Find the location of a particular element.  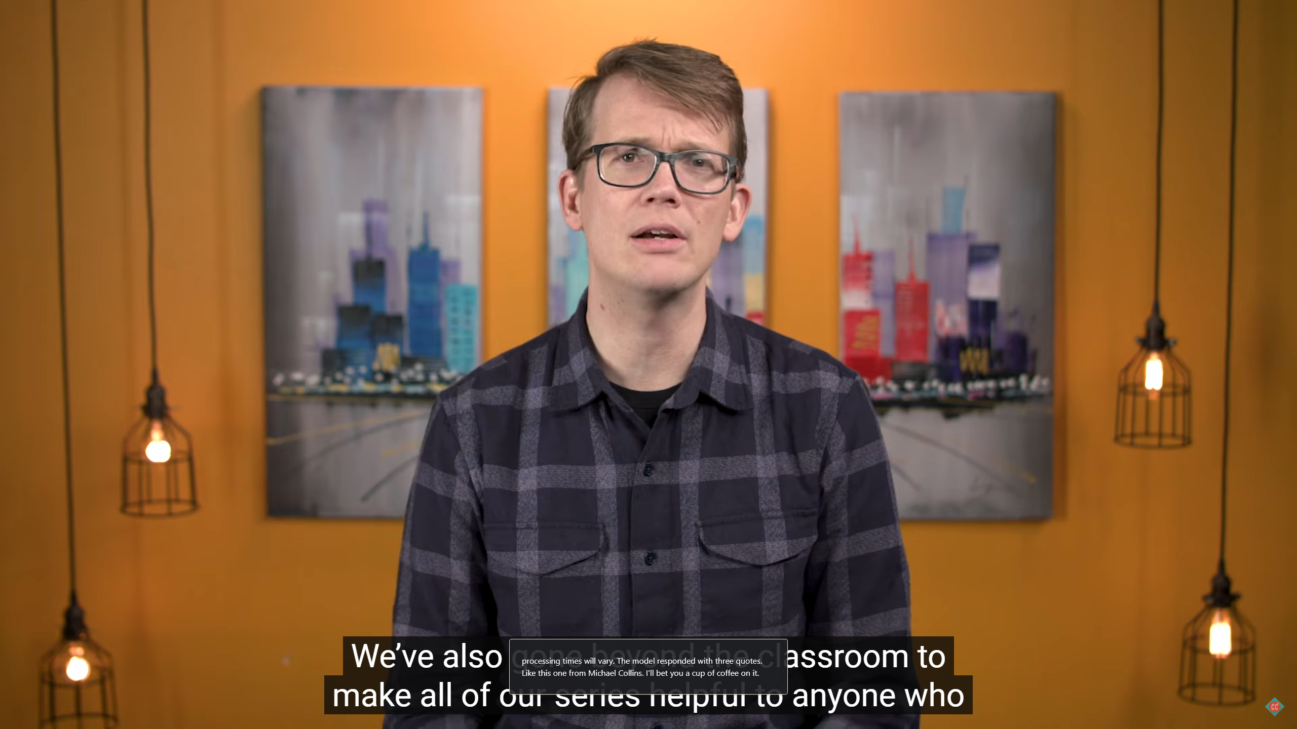

Mute (m) is located at coordinates (60, 715).